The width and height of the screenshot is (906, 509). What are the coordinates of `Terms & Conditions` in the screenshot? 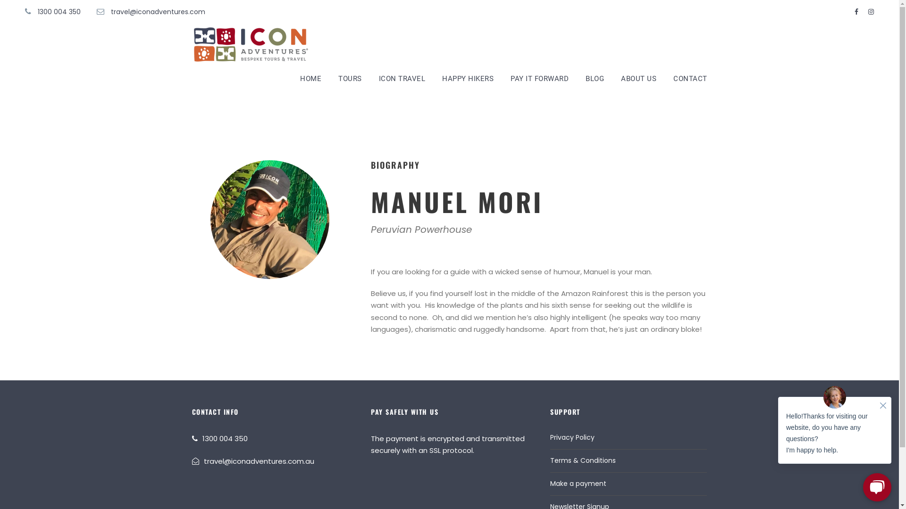 It's located at (583, 460).